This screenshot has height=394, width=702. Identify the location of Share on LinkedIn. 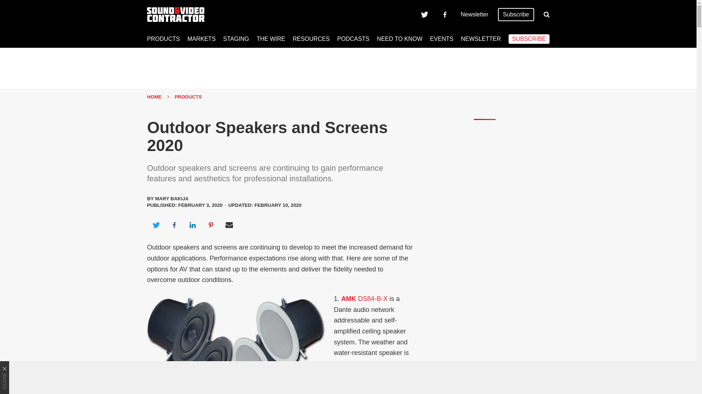
(192, 225).